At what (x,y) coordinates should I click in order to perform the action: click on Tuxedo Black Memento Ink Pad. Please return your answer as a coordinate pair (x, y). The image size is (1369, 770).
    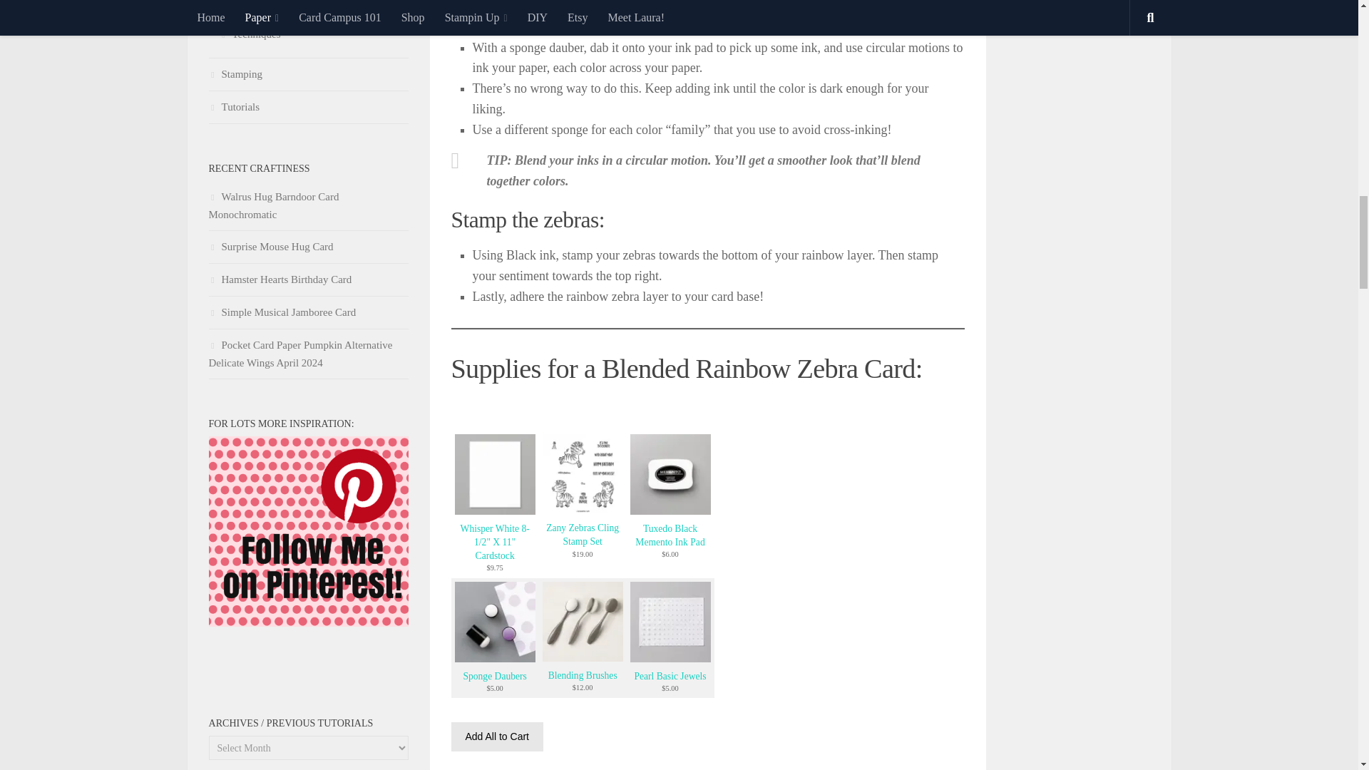
    Looking at the image, I should click on (670, 475).